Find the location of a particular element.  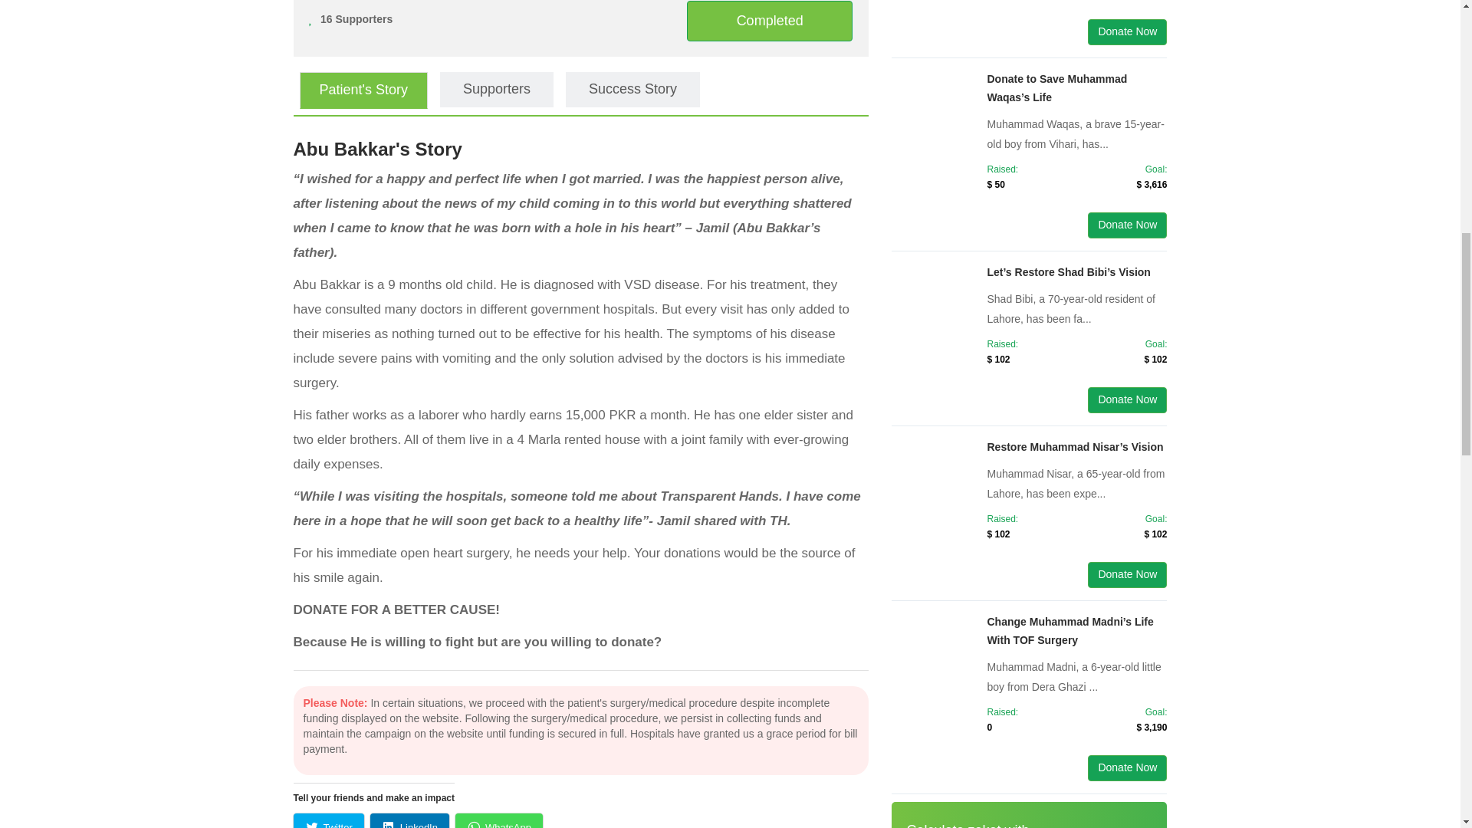

LinkedIn is located at coordinates (409, 820).